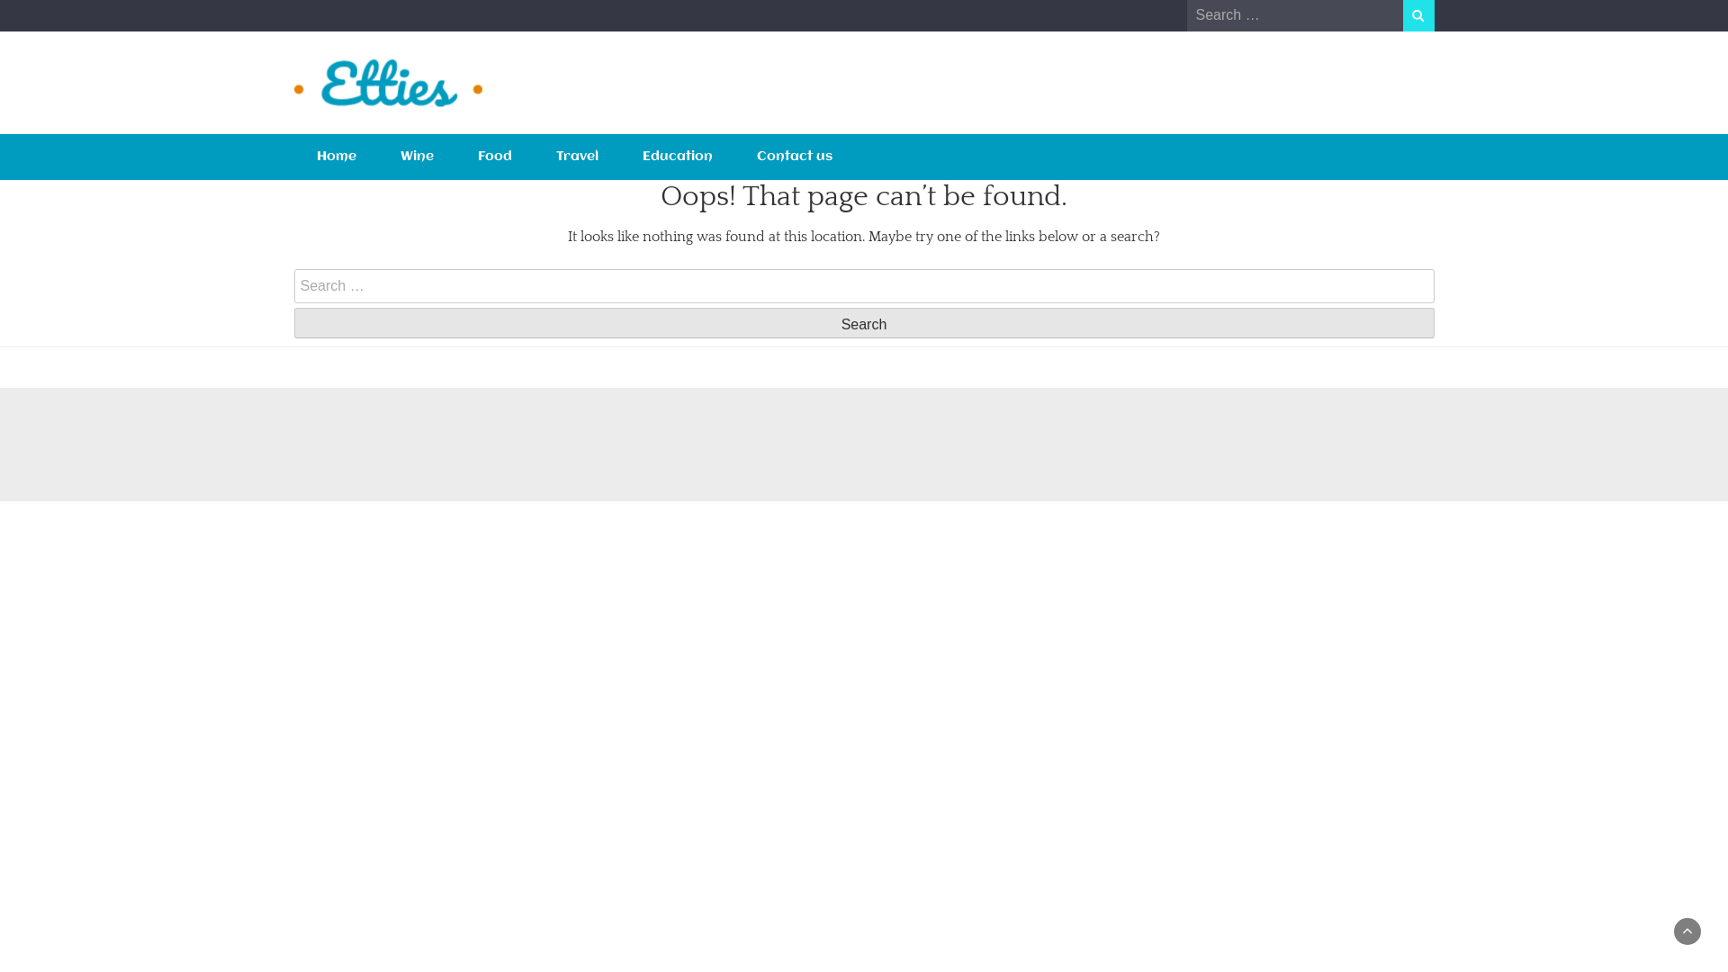  Describe the element at coordinates (864, 286) in the screenshot. I see `Search for:` at that location.